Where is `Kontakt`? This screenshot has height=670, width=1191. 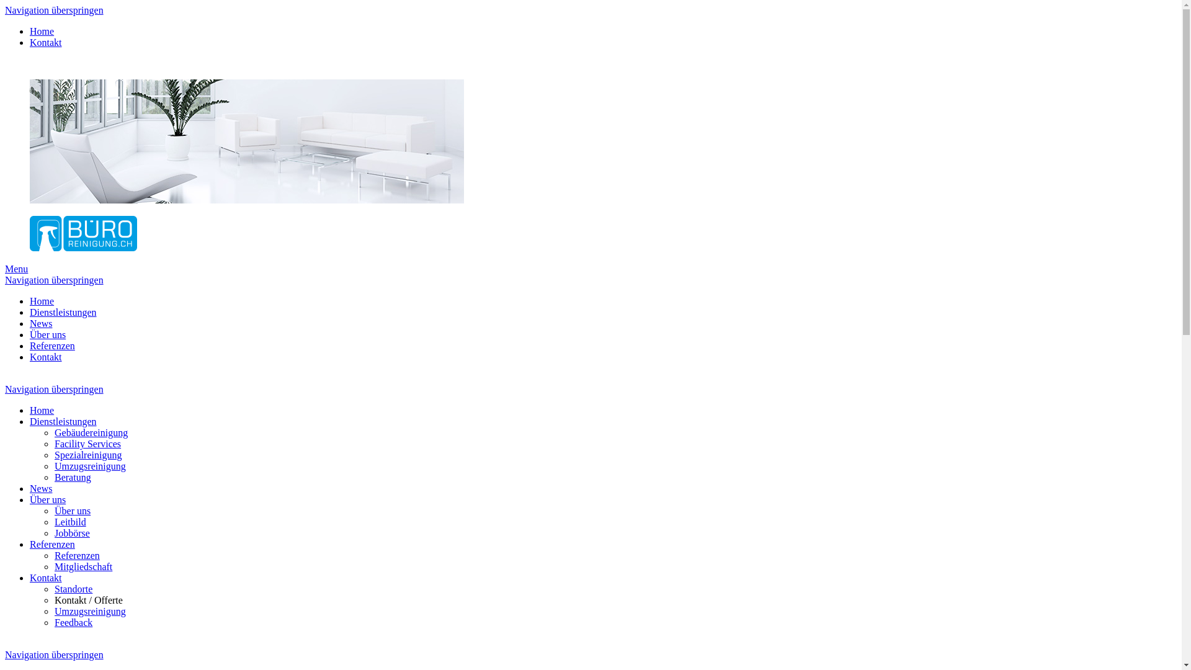
Kontakt is located at coordinates (46, 42).